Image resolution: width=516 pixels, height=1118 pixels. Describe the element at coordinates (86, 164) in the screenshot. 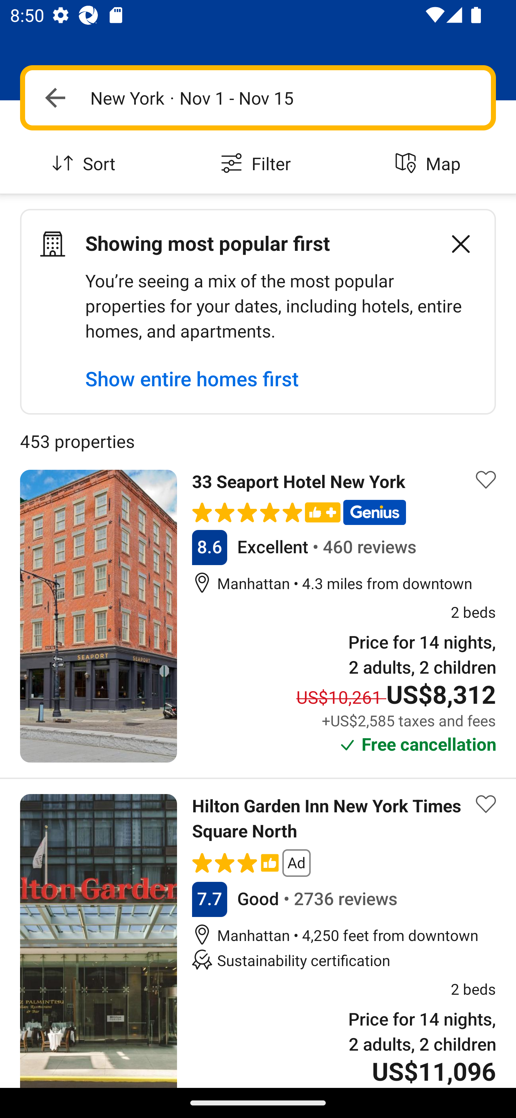

I see `Sort` at that location.